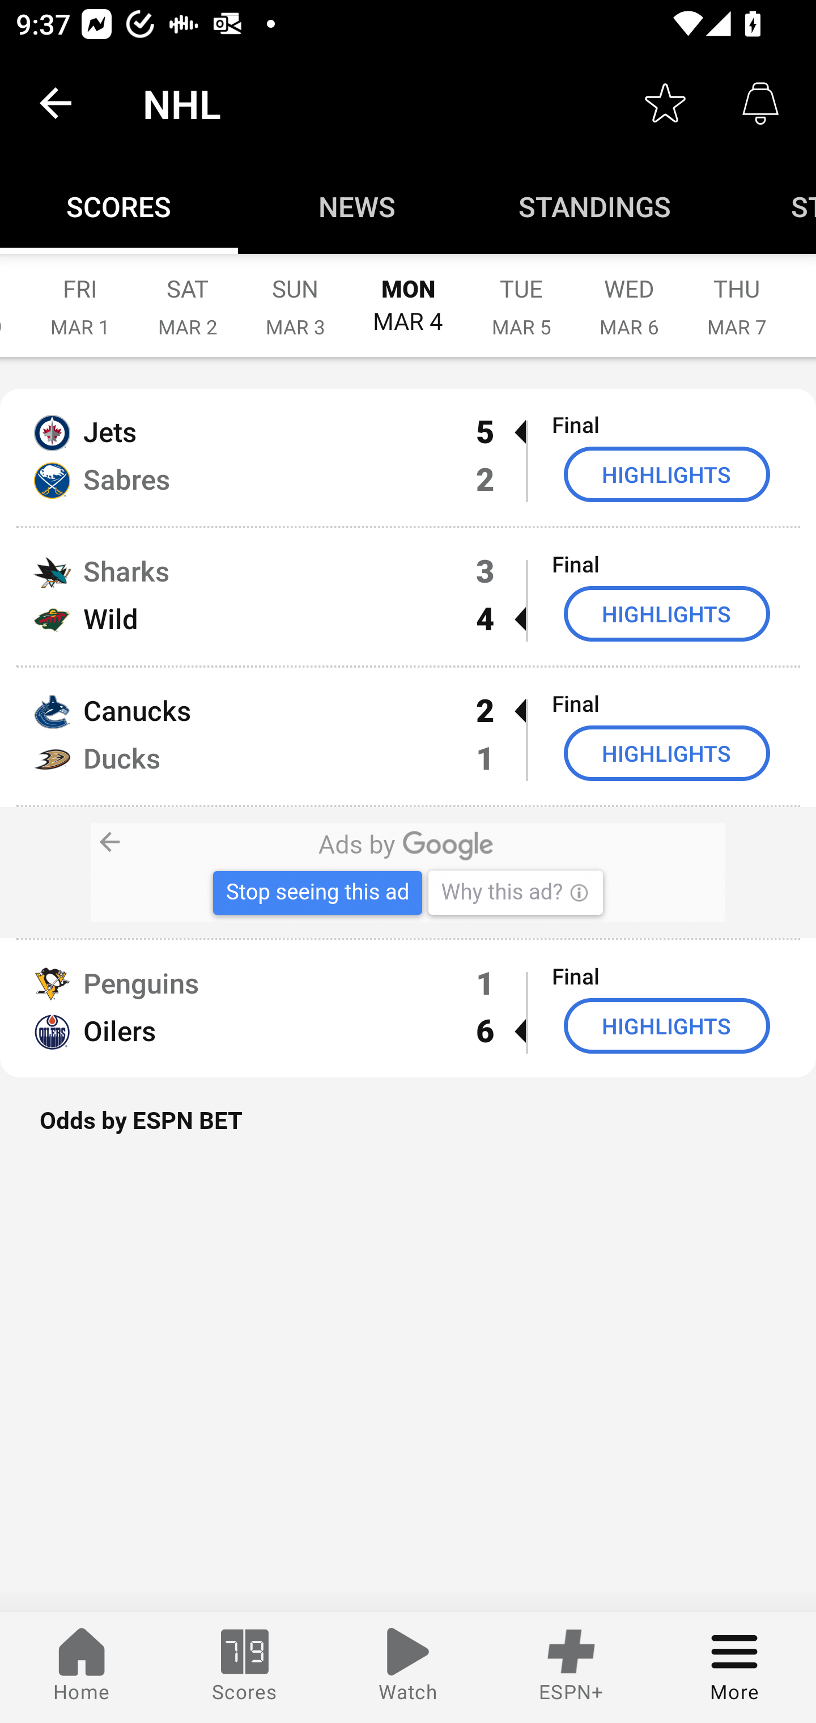 The width and height of the screenshot is (816, 1723). Describe the element at coordinates (408, 294) in the screenshot. I see `MON MAR 4` at that location.